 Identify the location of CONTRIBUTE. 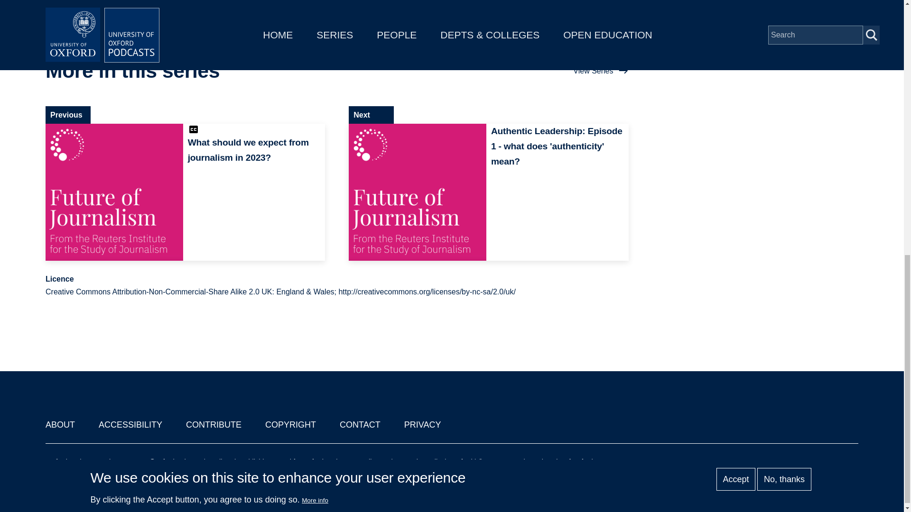
(214, 425).